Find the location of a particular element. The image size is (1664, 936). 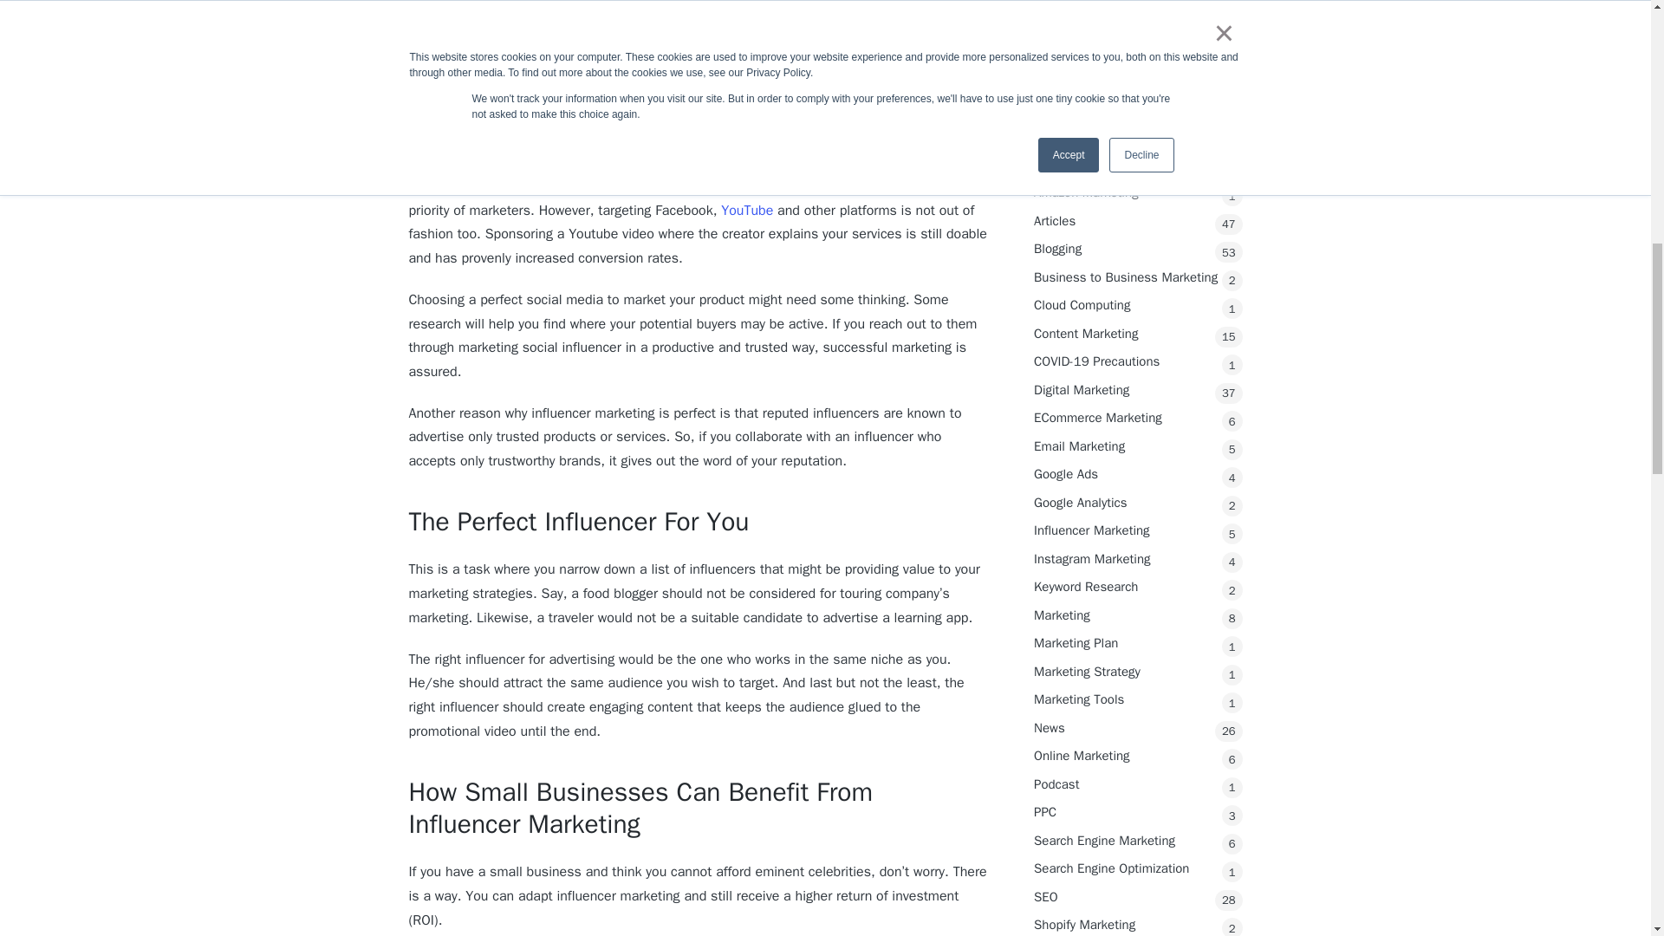

ECommerce Marketing is located at coordinates (1138, 16).